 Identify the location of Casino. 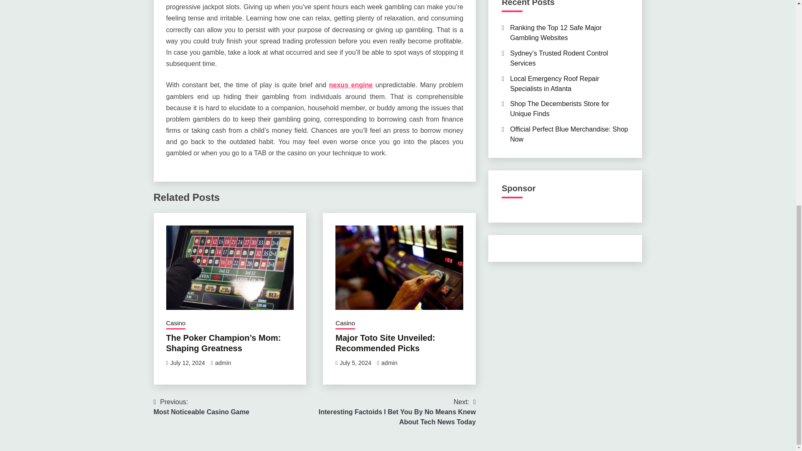
(345, 324).